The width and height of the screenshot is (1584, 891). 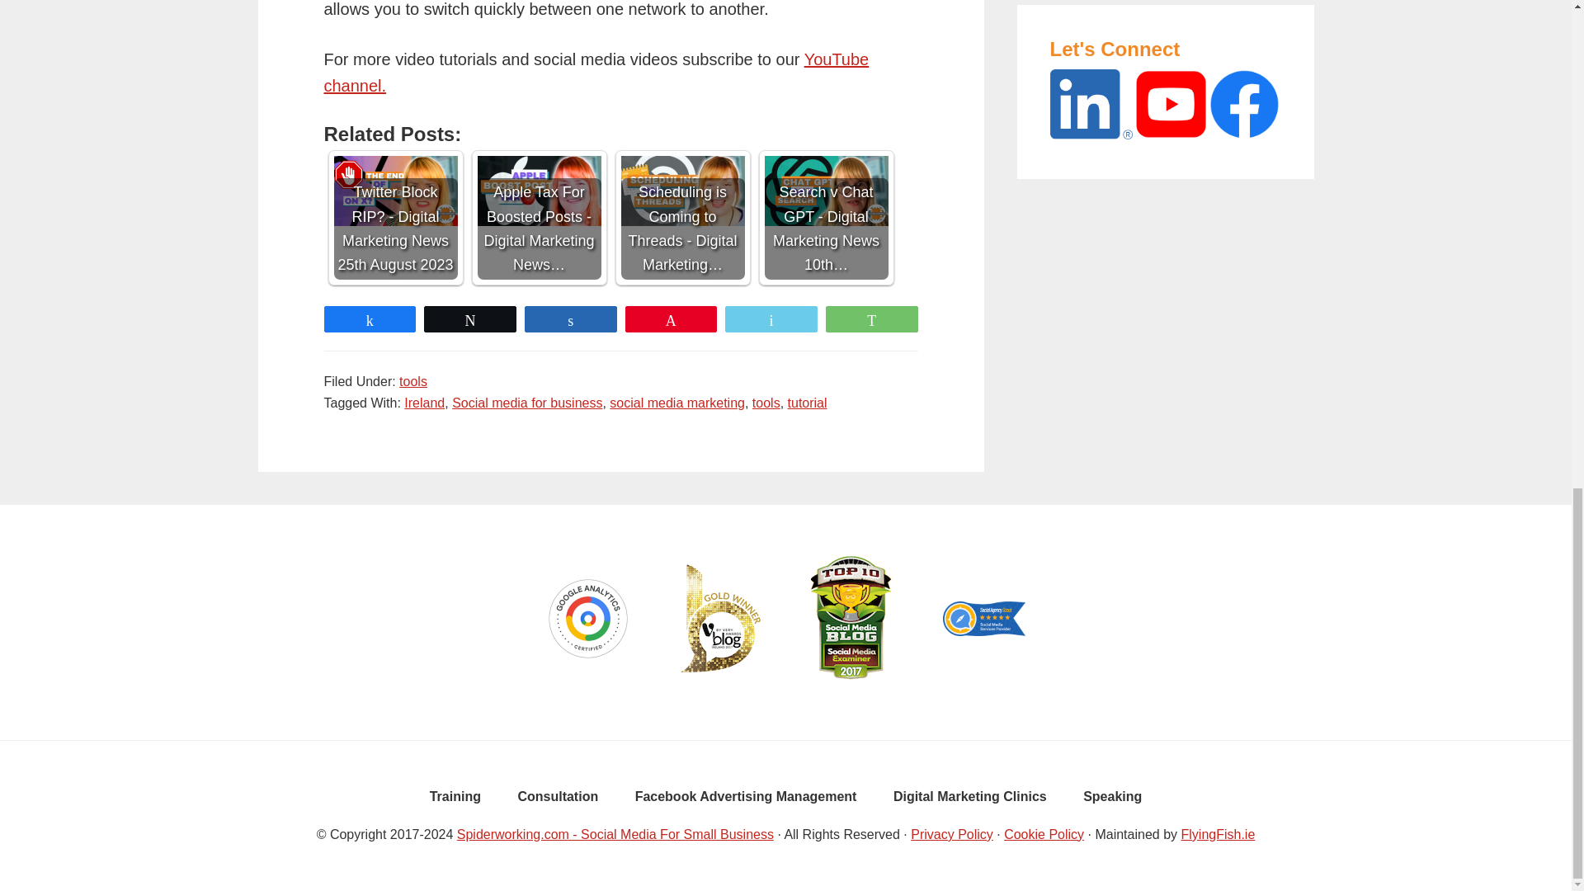 I want to click on social media marketing, so click(x=676, y=403).